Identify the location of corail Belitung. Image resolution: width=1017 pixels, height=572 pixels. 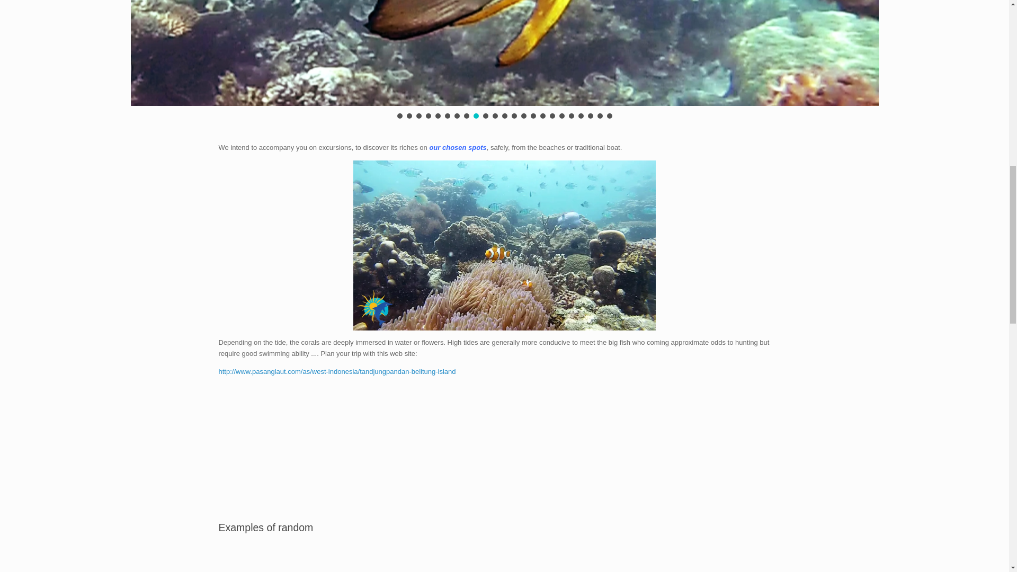
(688, 458).